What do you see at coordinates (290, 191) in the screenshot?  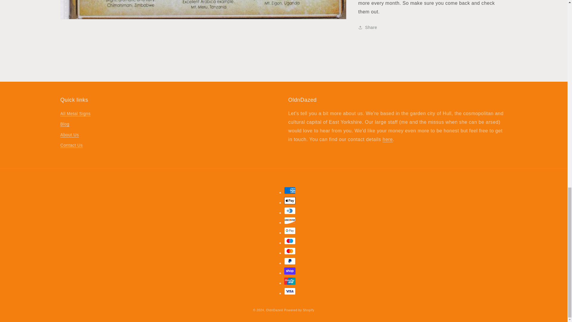 I see `American Express` at bounding box center [290, 191].